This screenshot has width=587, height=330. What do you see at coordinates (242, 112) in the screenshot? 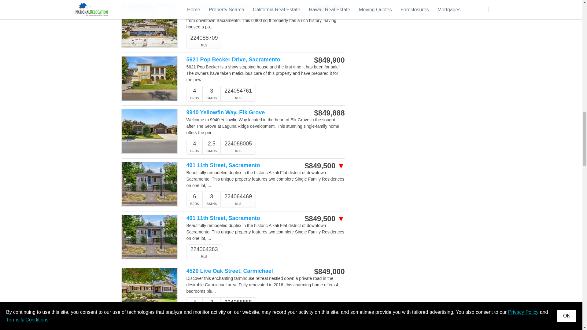
I see `9940 Yellowfin Way, Elk Grove` at bounding box center [242, 112].